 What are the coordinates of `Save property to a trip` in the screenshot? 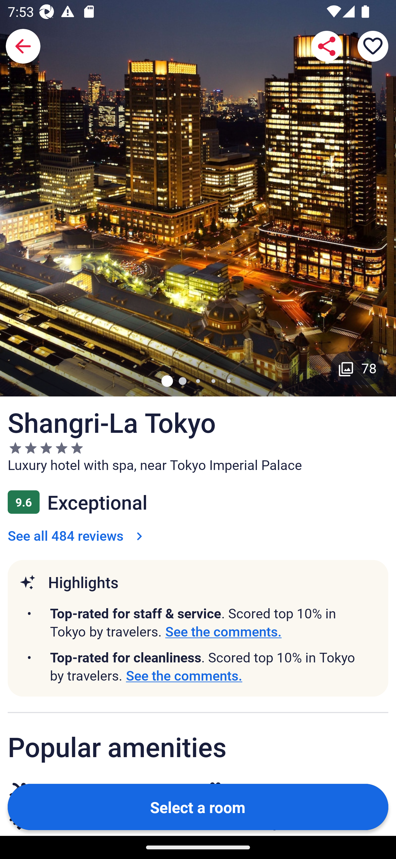 It's located at (373, 46).